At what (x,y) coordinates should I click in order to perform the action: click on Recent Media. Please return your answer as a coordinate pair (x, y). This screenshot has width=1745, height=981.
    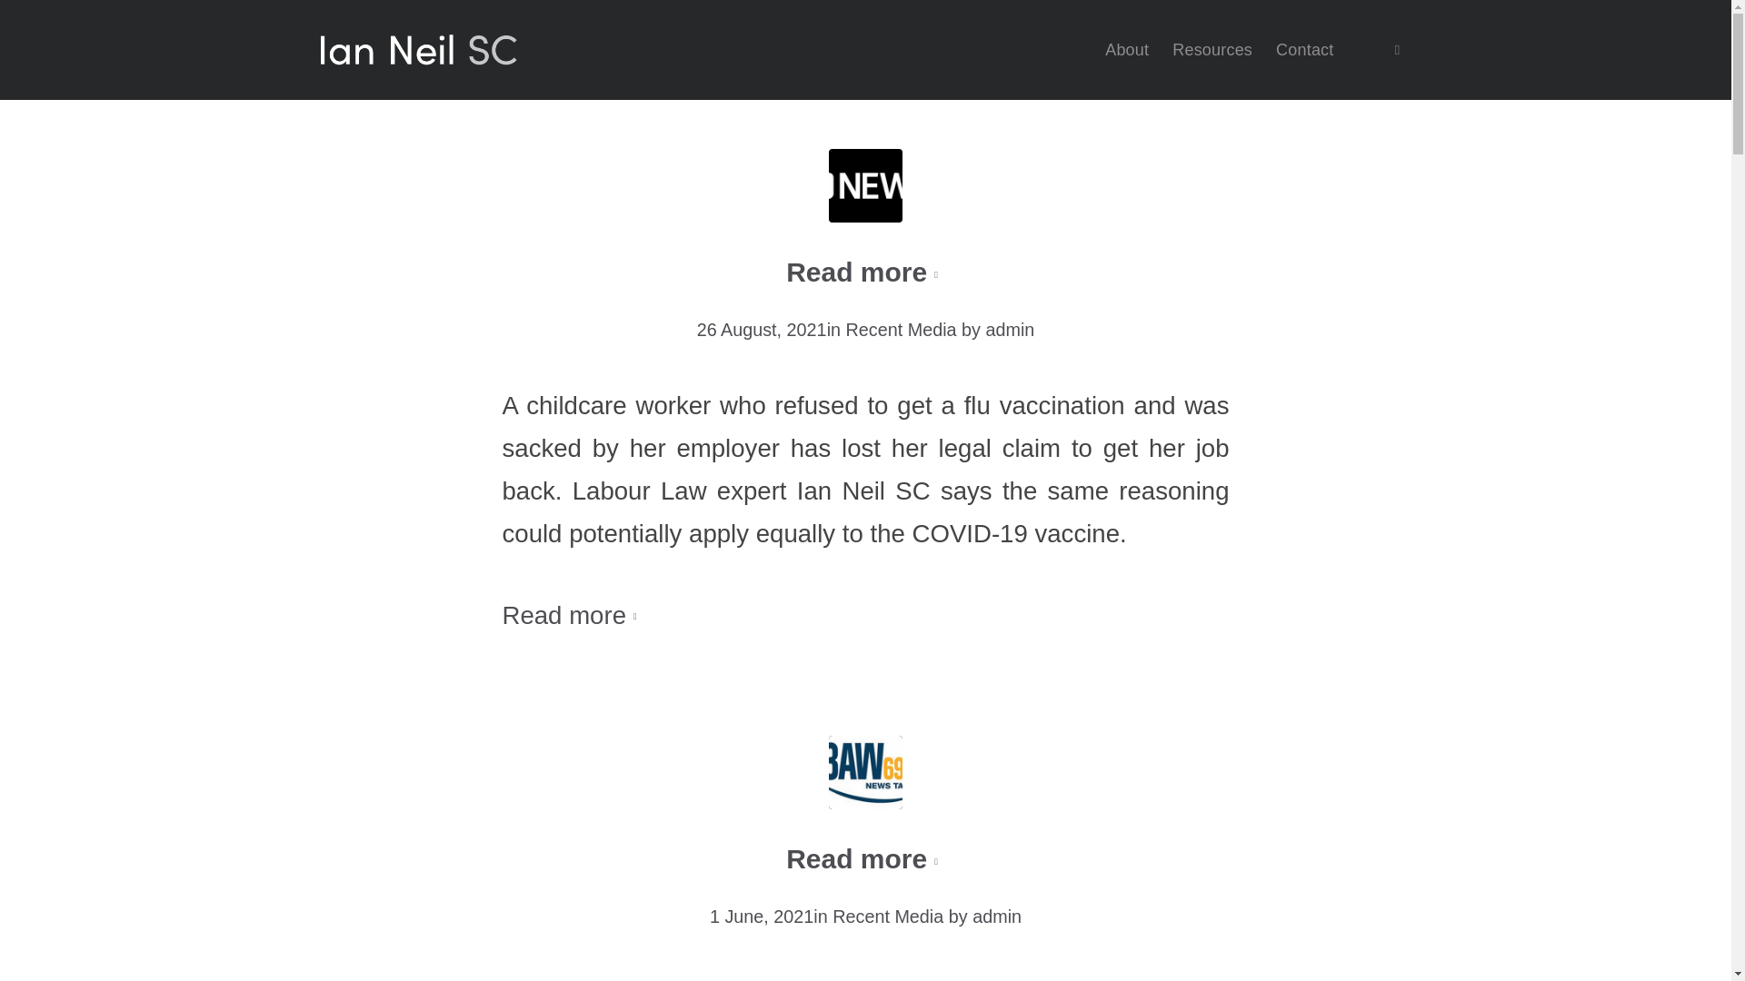
    Looking at the image, I should click on (887, 916).